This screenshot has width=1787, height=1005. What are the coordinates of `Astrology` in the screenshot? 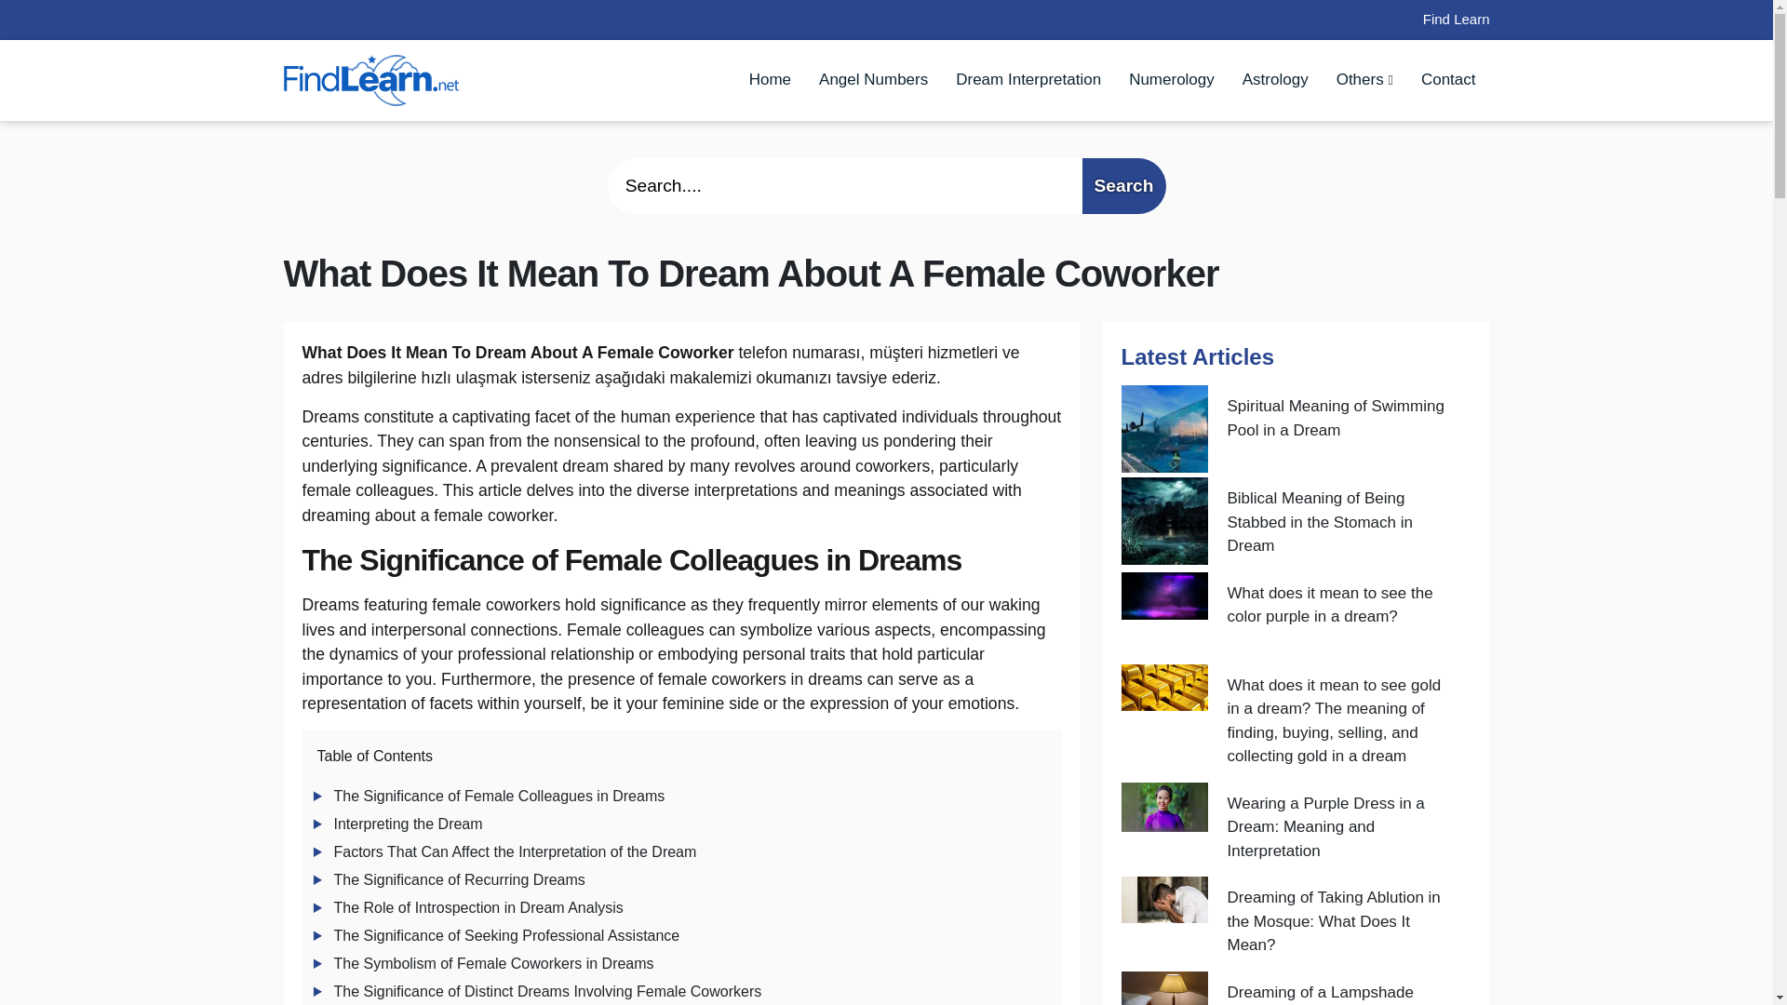 It's located at (1275, 79).